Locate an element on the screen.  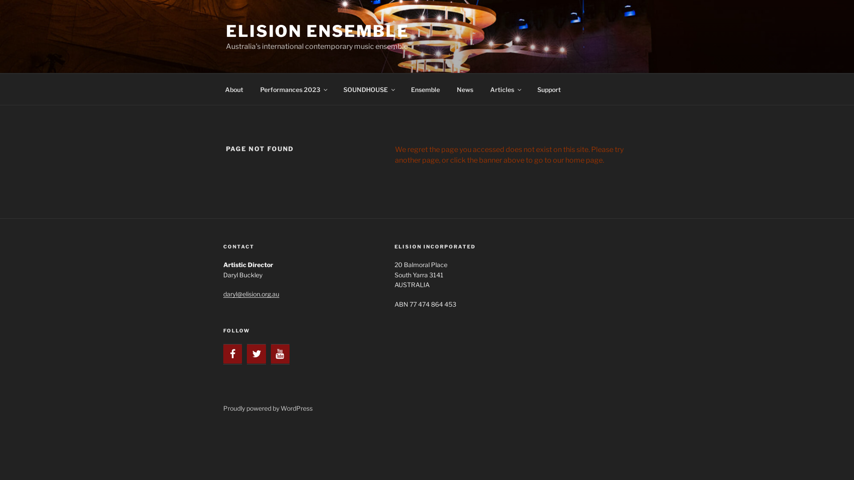
News is located at coordinates (465, 89).